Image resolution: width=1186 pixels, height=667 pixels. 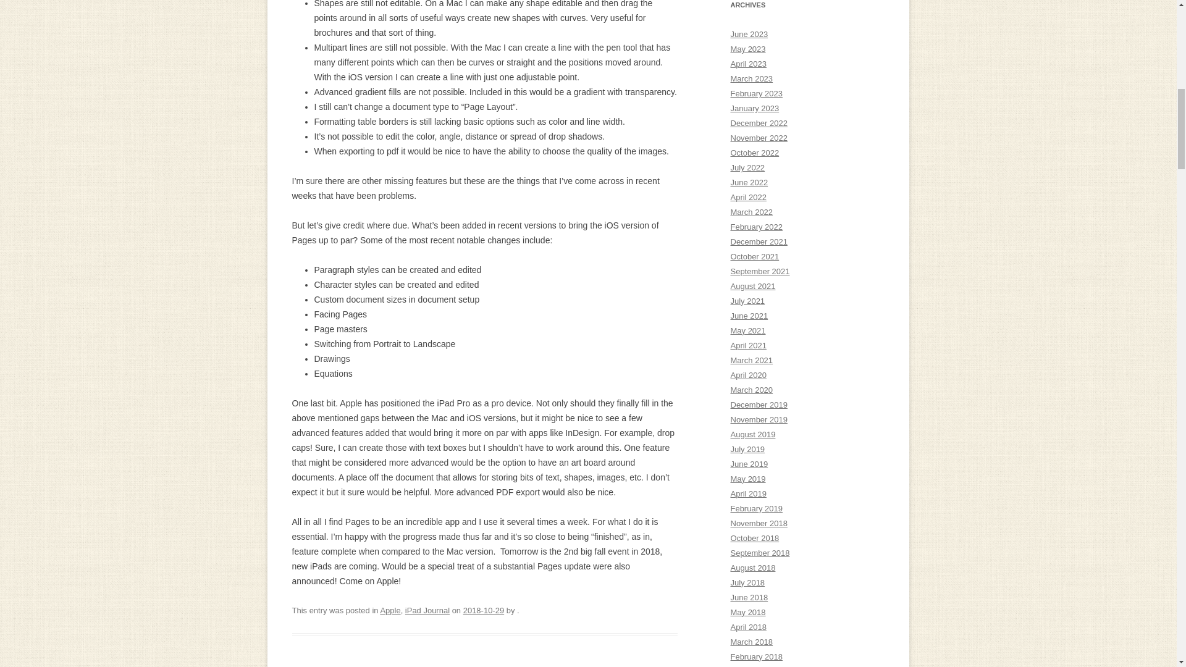 What do you see at coordinates (484, 610) in the screenshot?
I see `2018-10-29` at bounding box center [484, 610].